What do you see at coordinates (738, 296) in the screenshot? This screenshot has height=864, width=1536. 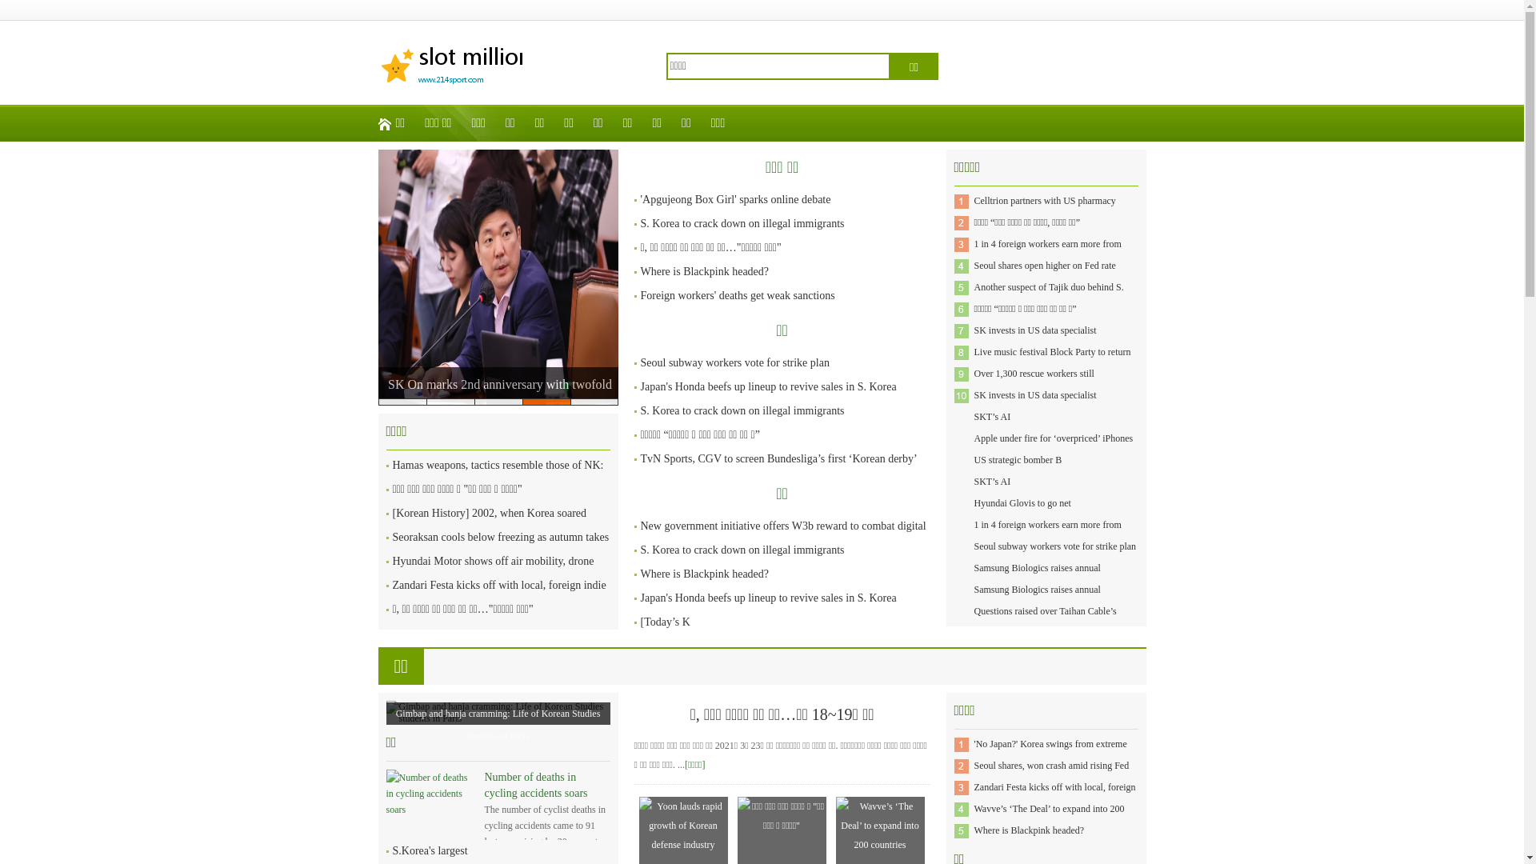 I see `Foreign workers' deaths get weak sanctions` at bounding box center [738, 296].